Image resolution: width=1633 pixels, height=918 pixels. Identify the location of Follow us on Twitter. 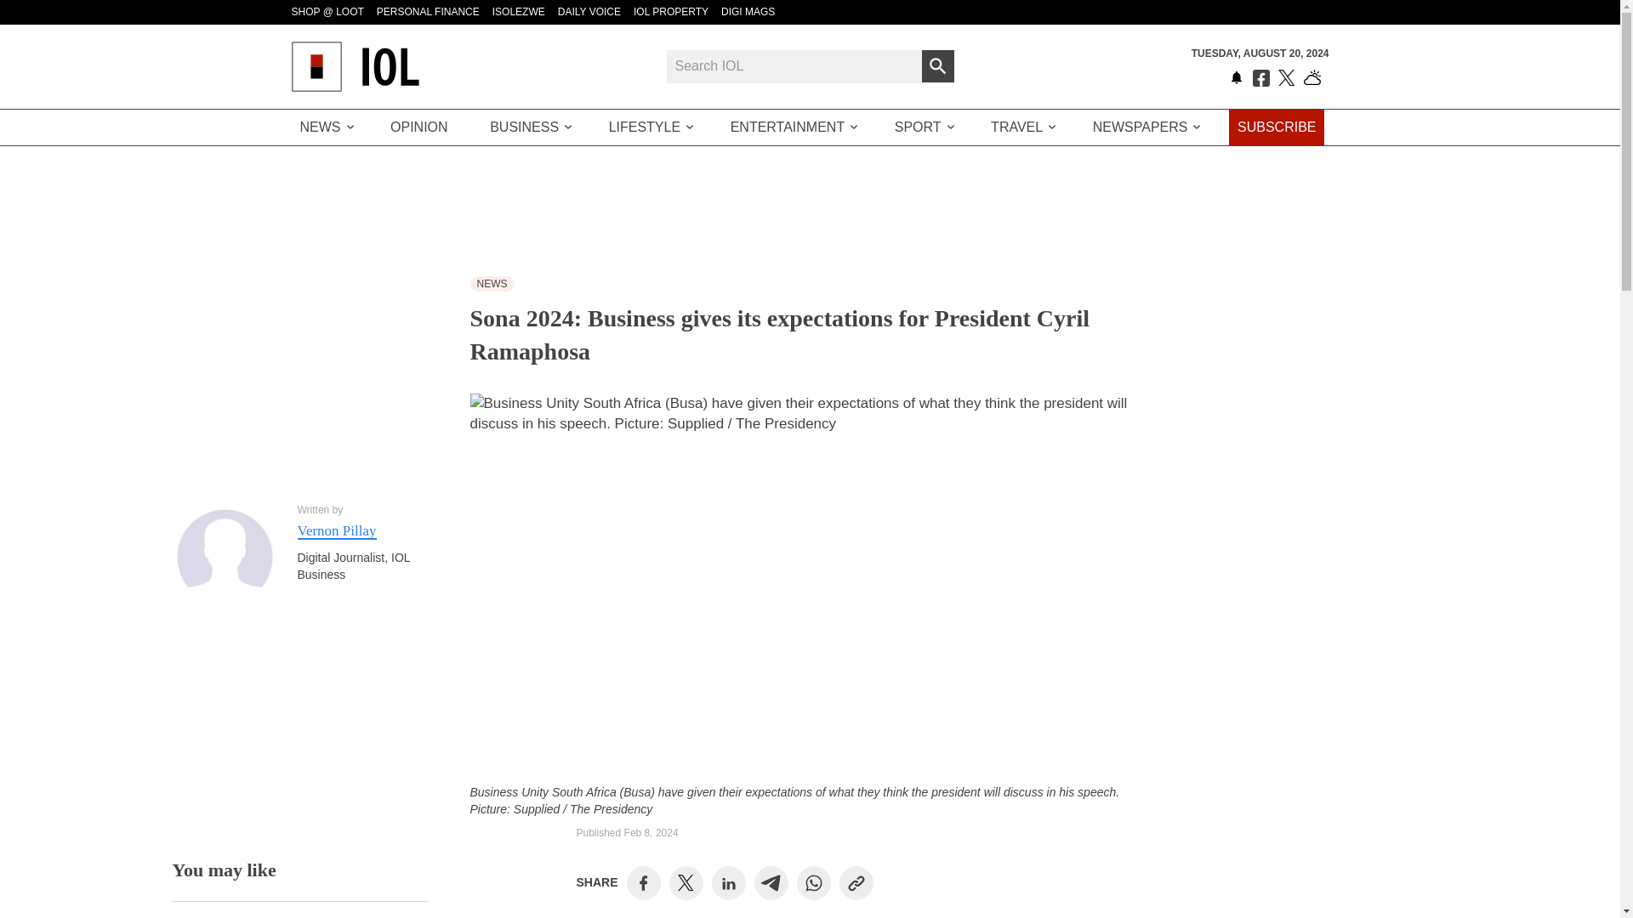
(1286, 78).